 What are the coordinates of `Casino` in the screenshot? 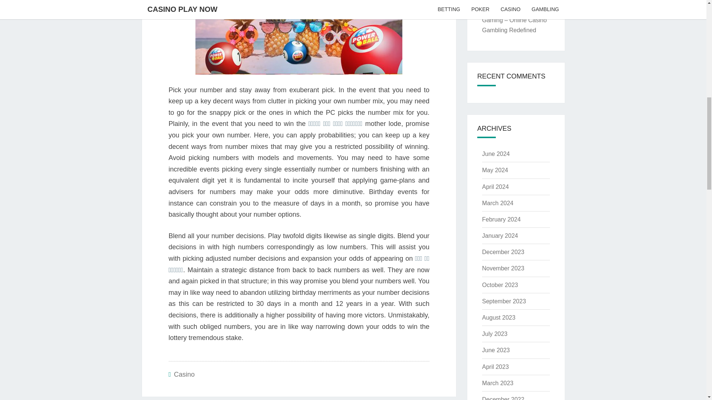 It's located at (184, 374).